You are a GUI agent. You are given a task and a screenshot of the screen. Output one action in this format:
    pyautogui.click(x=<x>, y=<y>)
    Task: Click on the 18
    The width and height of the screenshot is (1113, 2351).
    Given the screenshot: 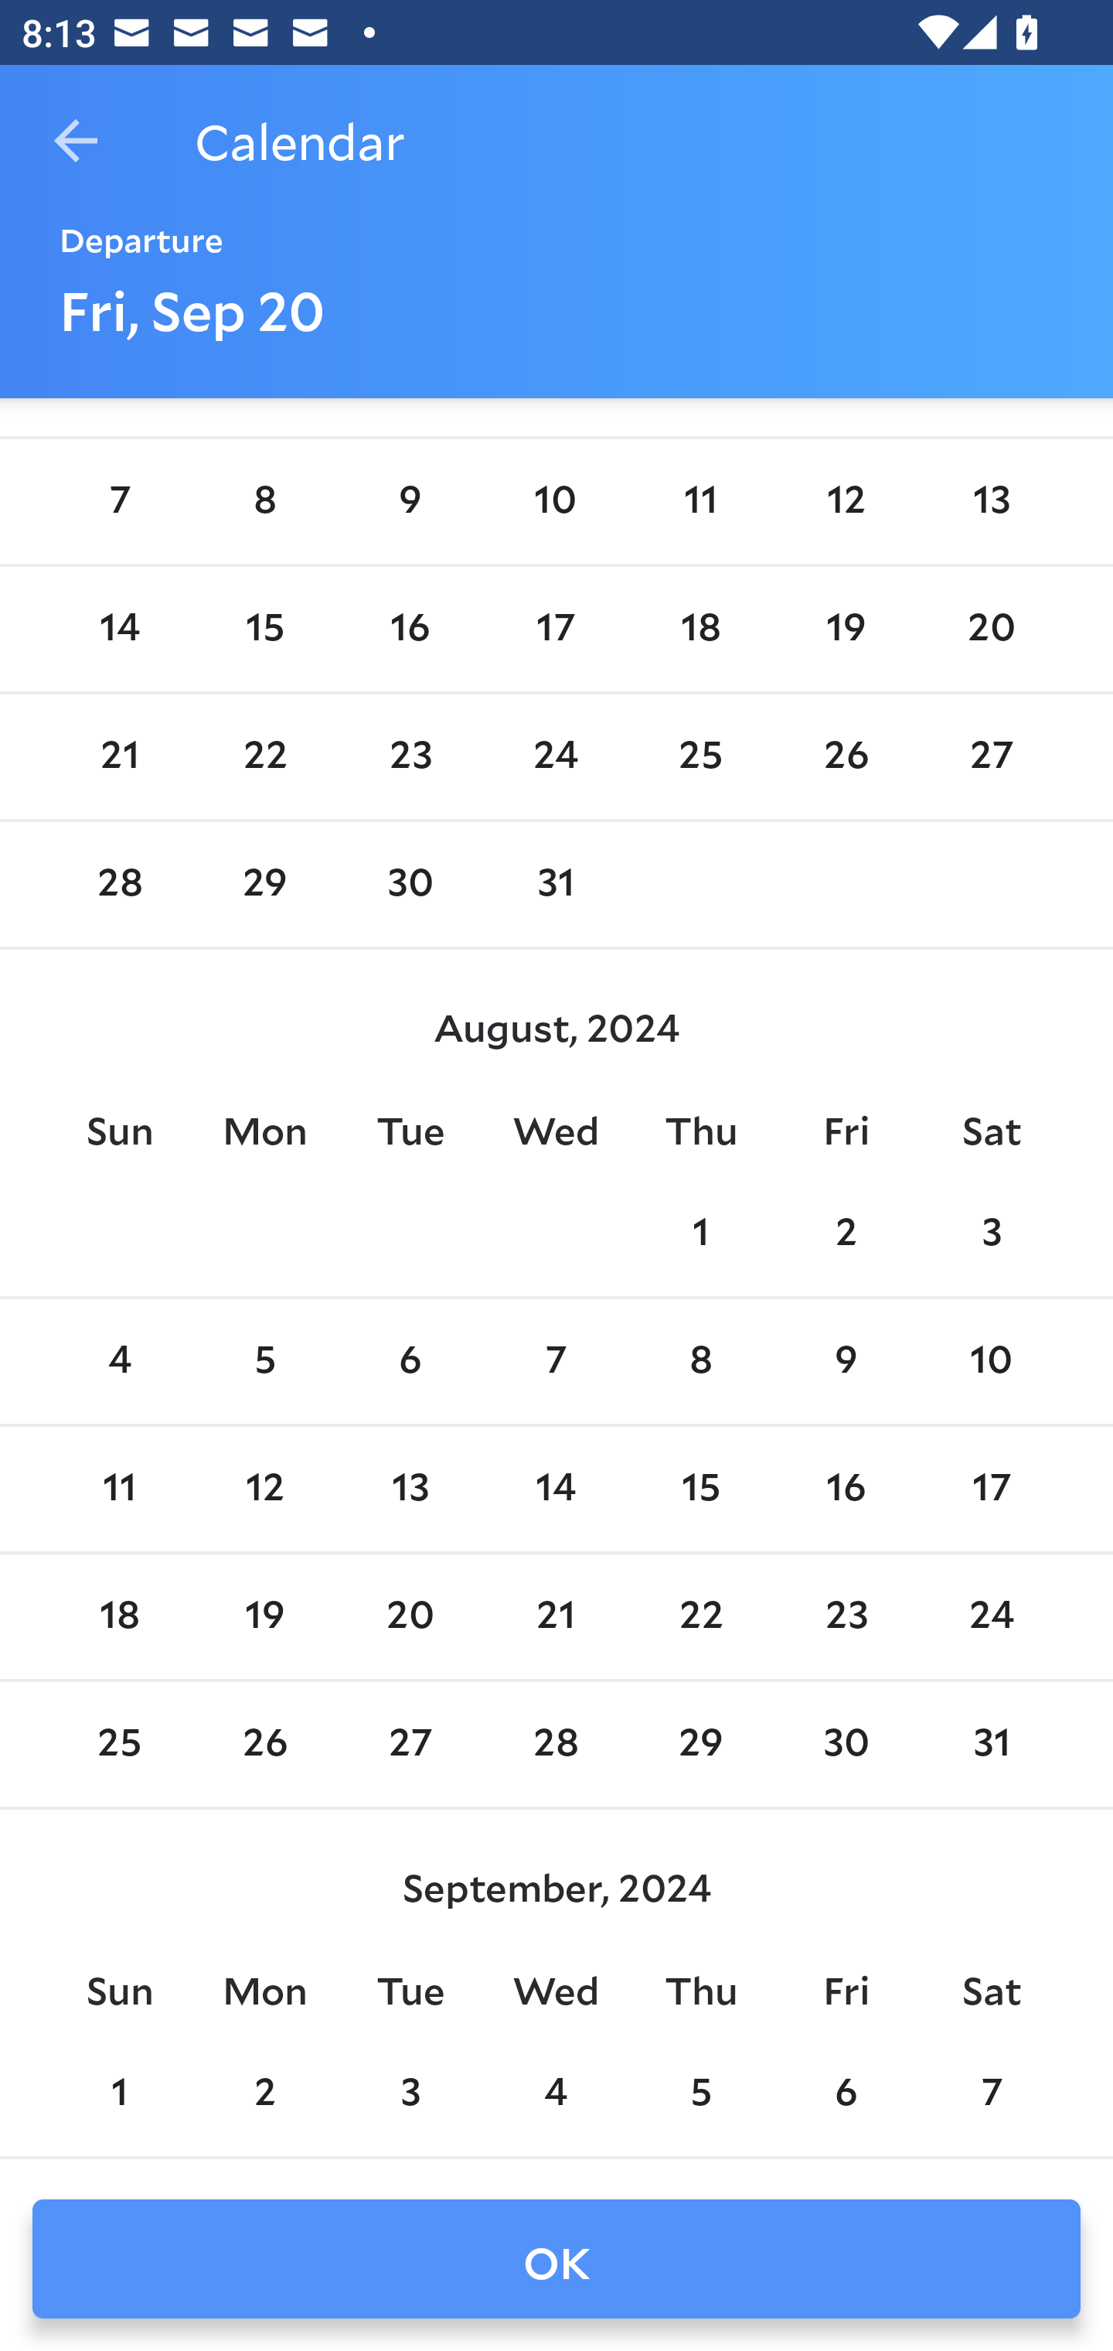 What is the action you would take?
    pyautogui.click(x=119, y=1617)
    